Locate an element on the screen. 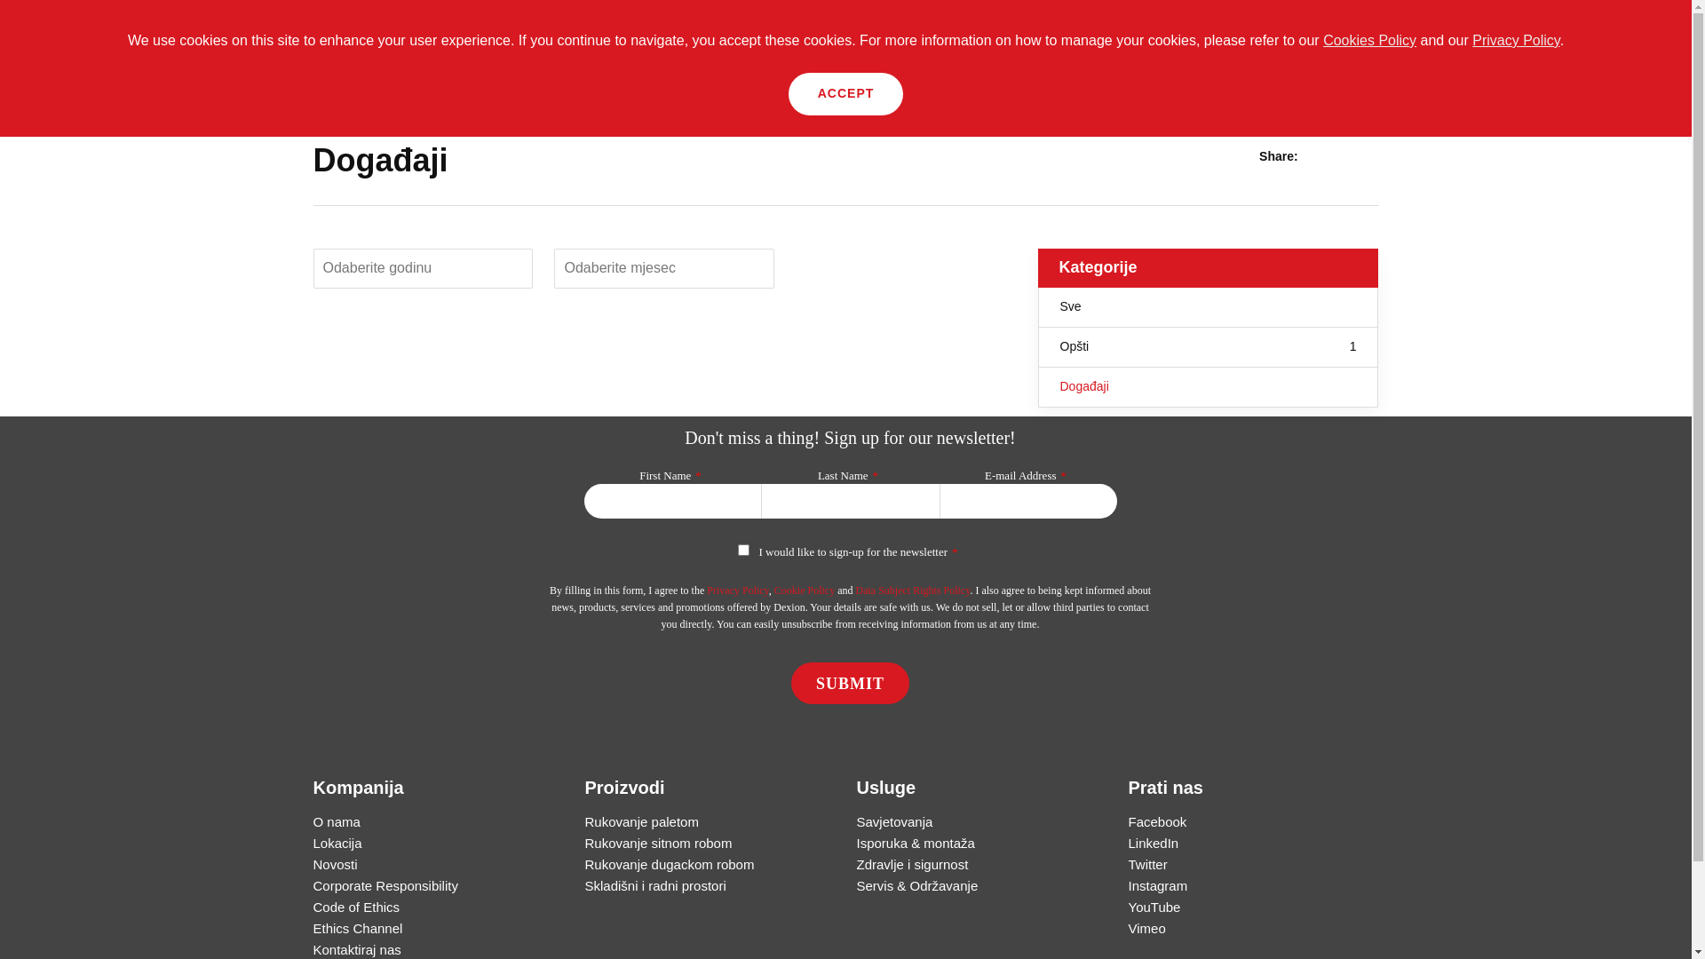  Rukovanje sitnom robom is located at coordinates (658, 844).